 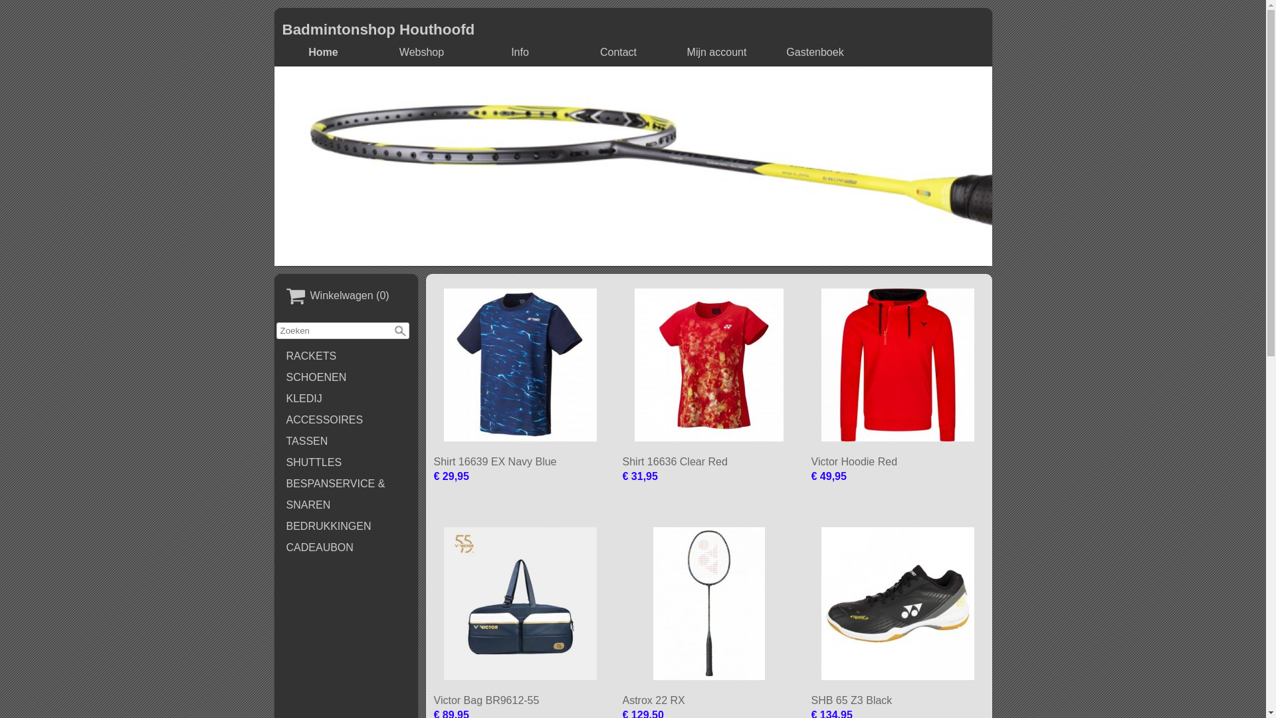 What do you see at coordinates (346, 420) in the screenshot?
I see `ACCESSOIRES` at bounding box center [346, 420].